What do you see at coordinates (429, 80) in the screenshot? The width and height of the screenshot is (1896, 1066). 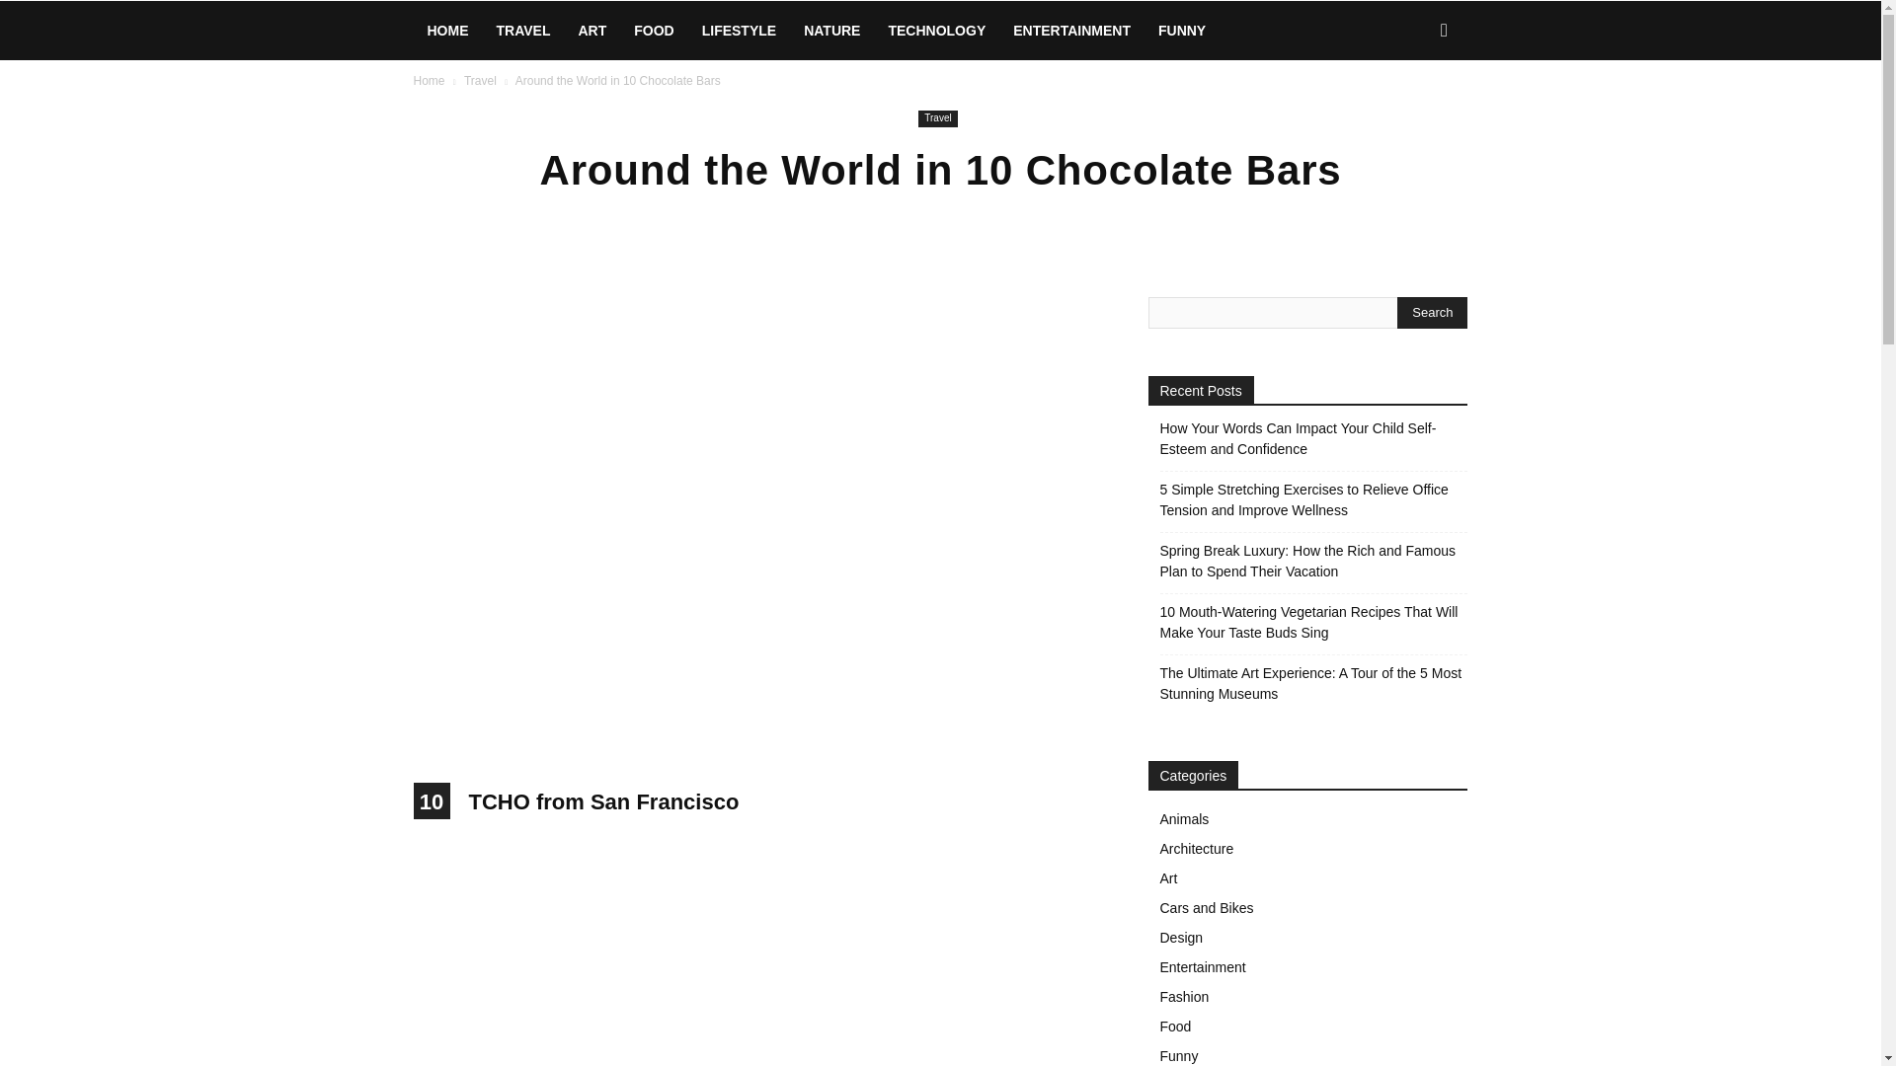 I see `Home` at bounding box center [429, 80].